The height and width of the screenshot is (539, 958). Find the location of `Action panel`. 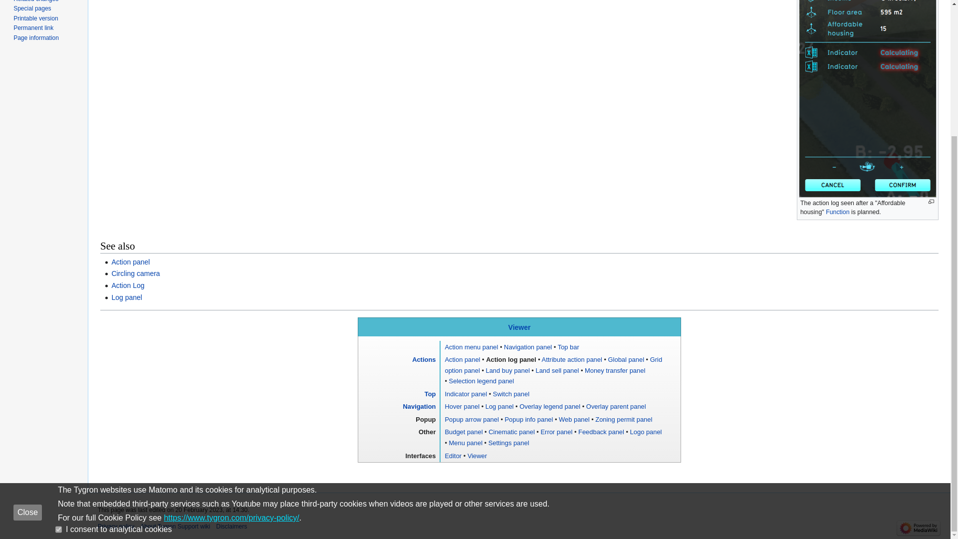

Action panel is located at coordinates (130, 262).